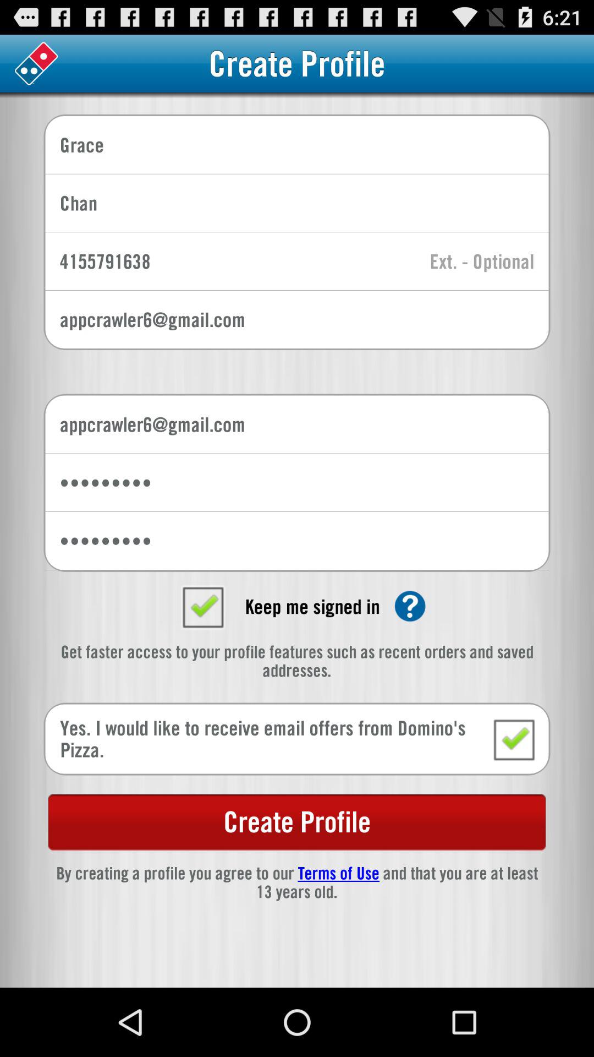 The height and width of the screenshot is (1057, 594). Describe the element at coordinates (202, 606) in the screenshot. I see `keep me signed in` at that location.